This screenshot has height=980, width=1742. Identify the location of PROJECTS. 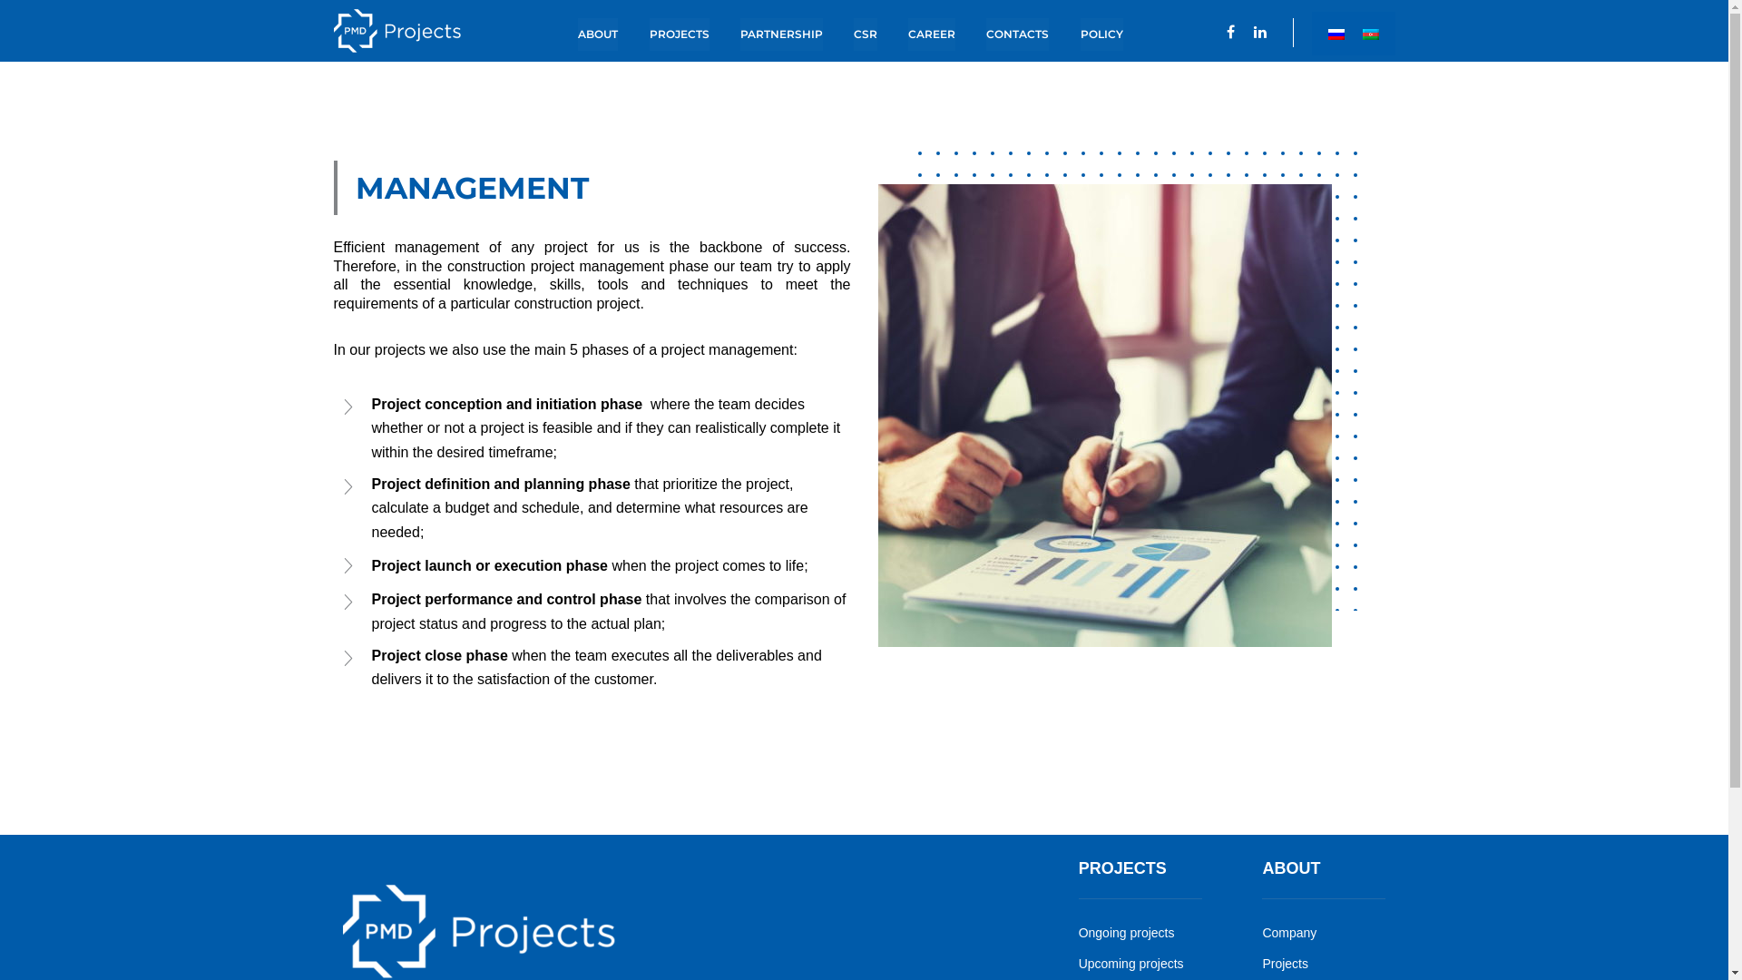
(680, 34).